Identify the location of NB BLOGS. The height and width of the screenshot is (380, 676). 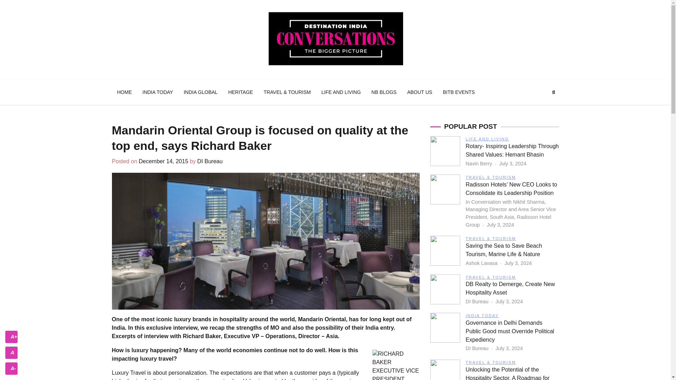
(384, 92).